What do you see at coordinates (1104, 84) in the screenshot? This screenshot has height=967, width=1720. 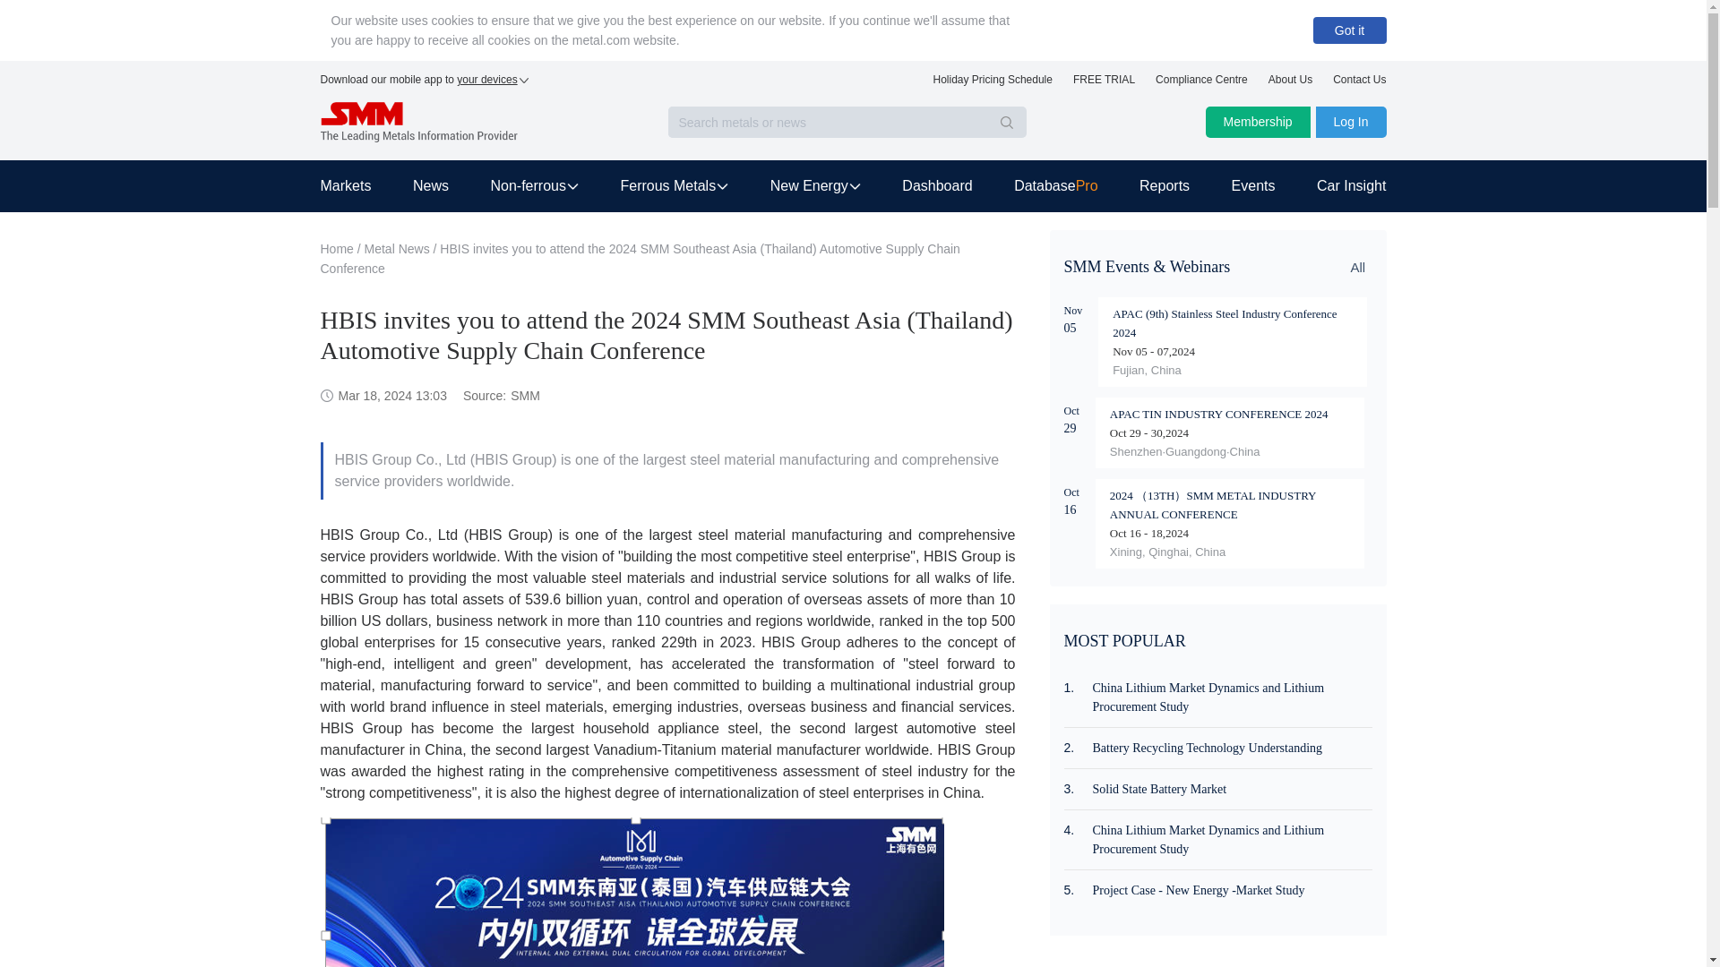 I see `FREE TRIAL` at bounding box center [1104, 84].